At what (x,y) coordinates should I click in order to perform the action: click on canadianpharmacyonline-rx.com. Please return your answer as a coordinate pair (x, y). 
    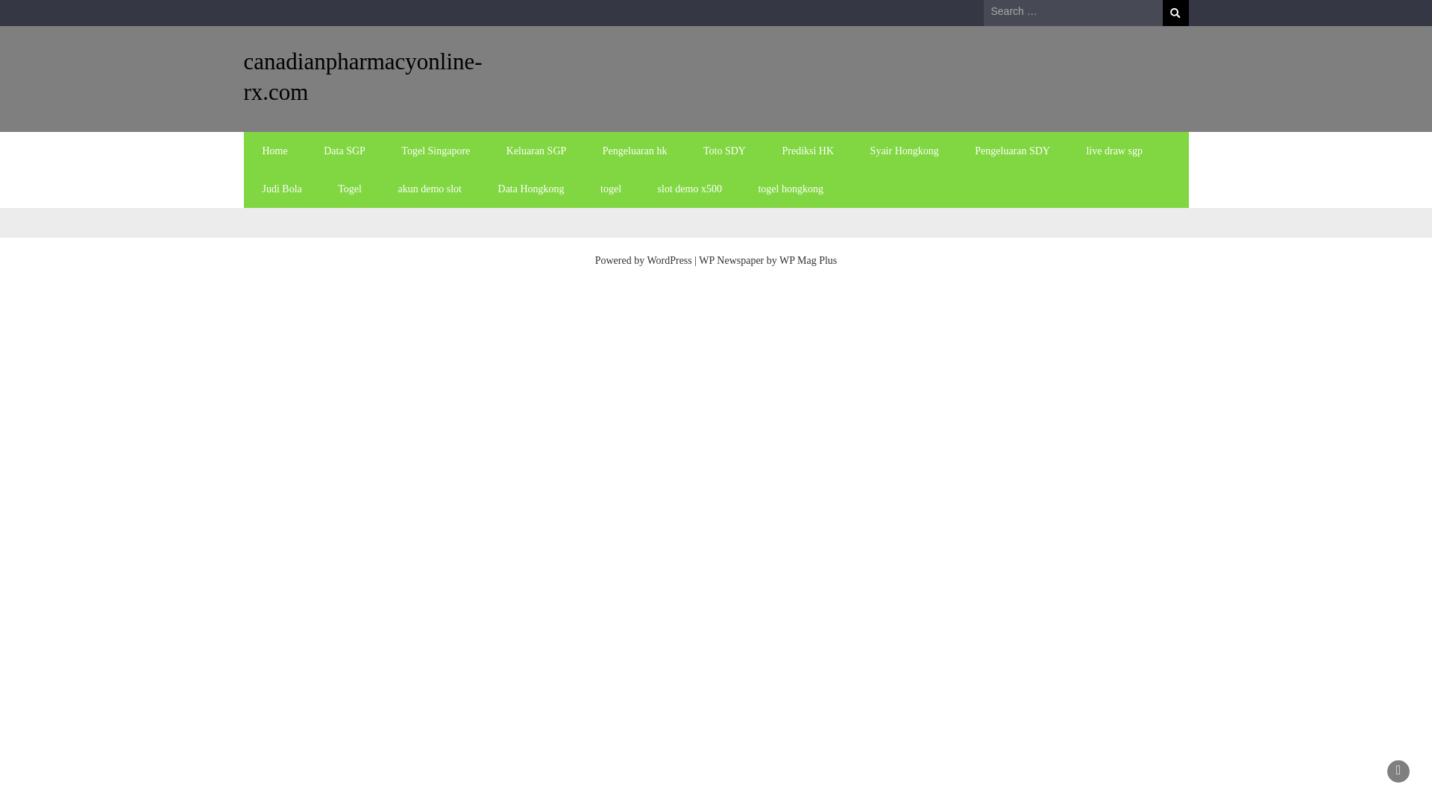
    Looking at the image, I should click on (362, 76).